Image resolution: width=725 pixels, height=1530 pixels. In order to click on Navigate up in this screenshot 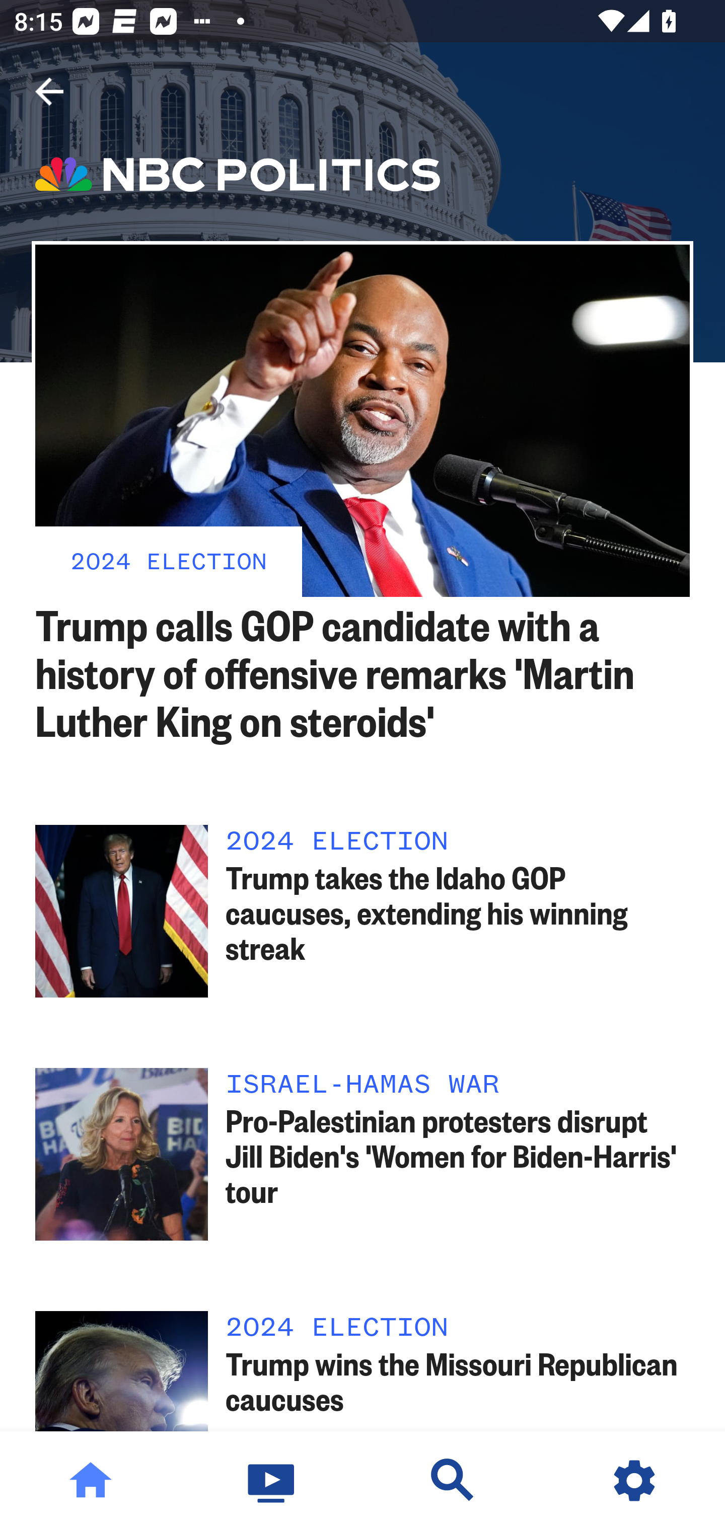, I will do `click(49, 92)`.